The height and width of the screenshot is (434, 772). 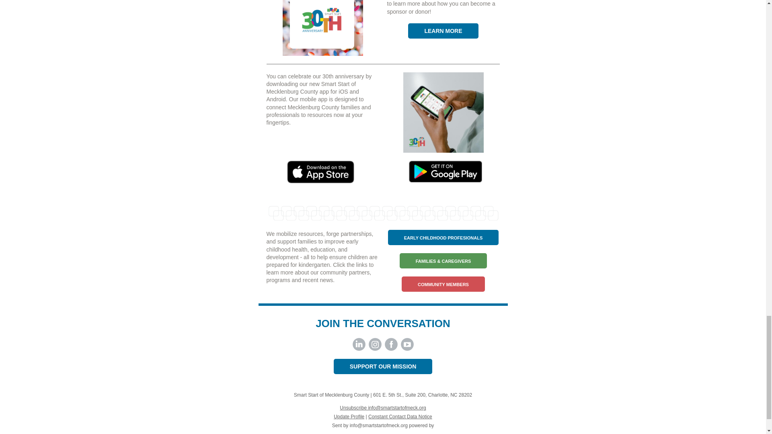 What do you see at coordinates (400, 417) in the screenshot?
I see `Constant Contact Data Notice` at bounding box center [400, 417].